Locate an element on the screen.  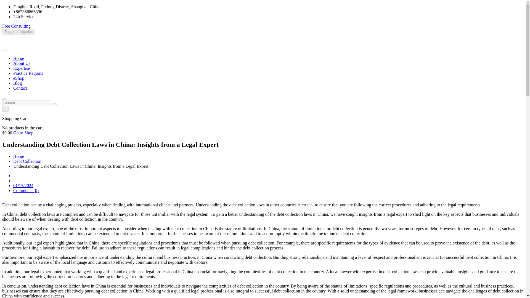
Toggle navigation is located at coordinates (19, 31).